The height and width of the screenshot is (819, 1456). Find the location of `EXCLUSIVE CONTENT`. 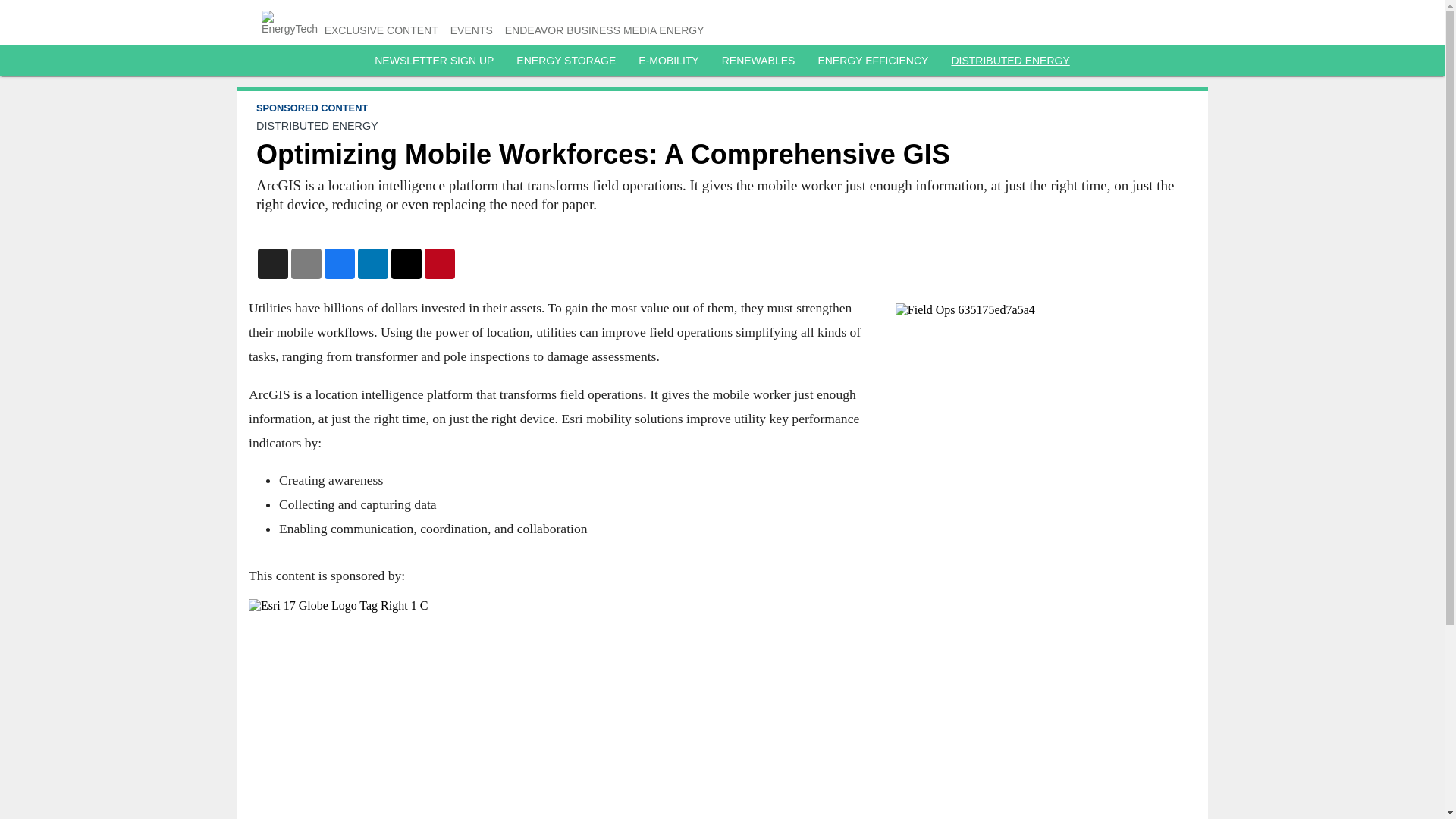

EXCLUSIVE CONTENT is located at coordinates (381, 30).